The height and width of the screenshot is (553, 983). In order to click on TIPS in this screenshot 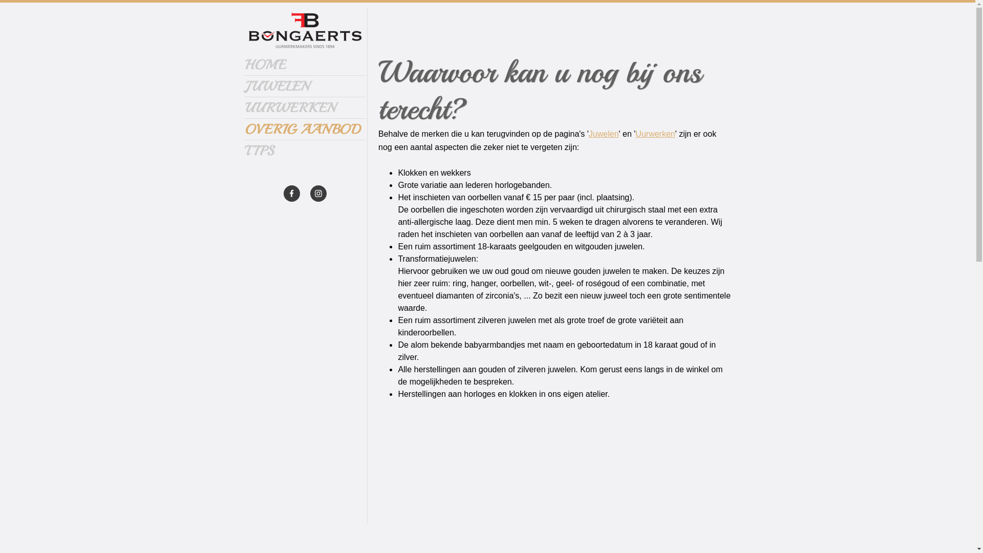, I will do `click(305, 151)`.